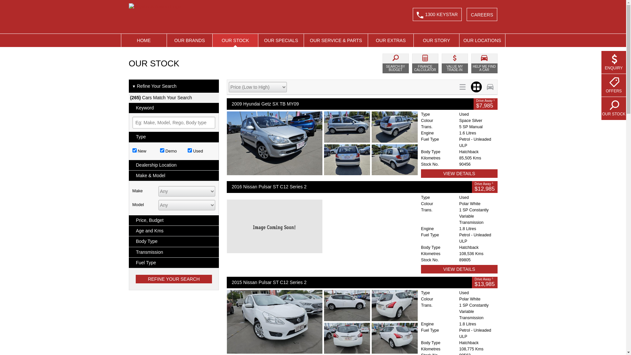  I want to click on VIEW DETAILS, so click(459, 269).